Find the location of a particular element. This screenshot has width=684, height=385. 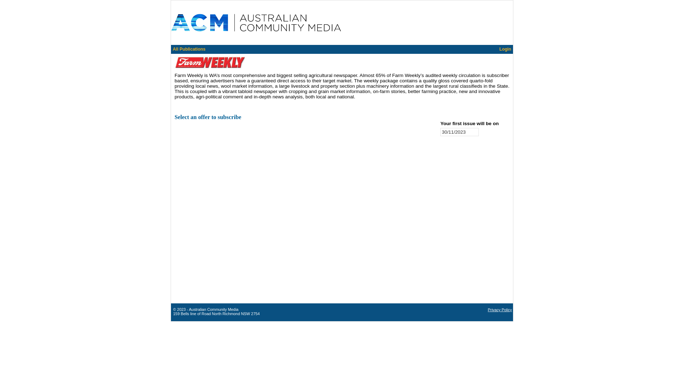

Privacy Policy is located at coordinates (500, 309).